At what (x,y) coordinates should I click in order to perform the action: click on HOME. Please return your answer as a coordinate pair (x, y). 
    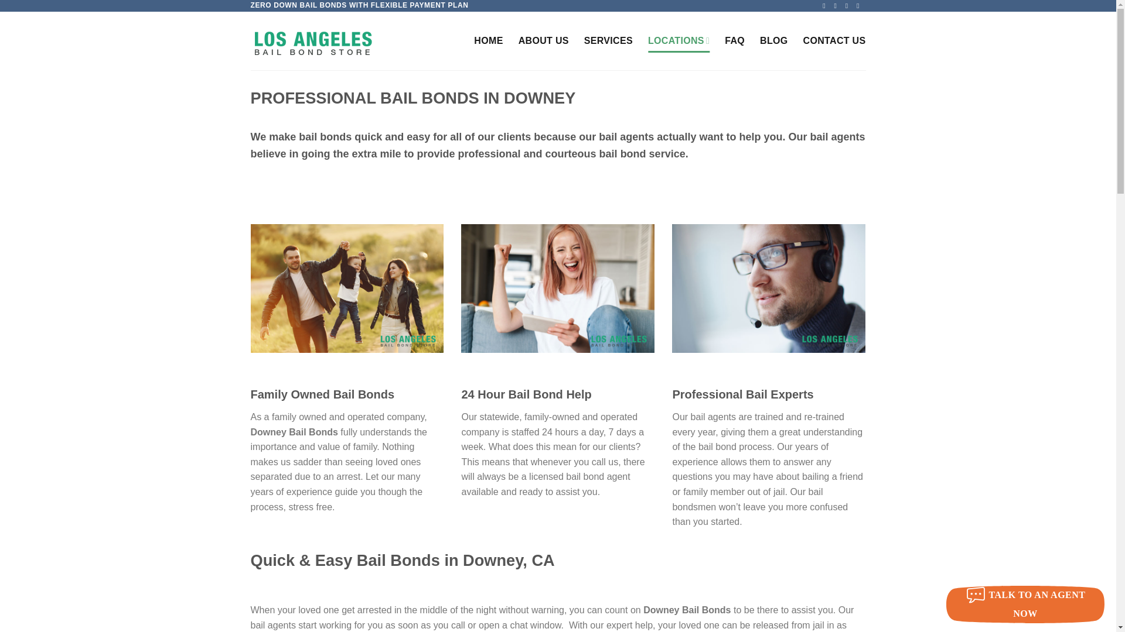
    Looking at the image, I should click on (488, 40).